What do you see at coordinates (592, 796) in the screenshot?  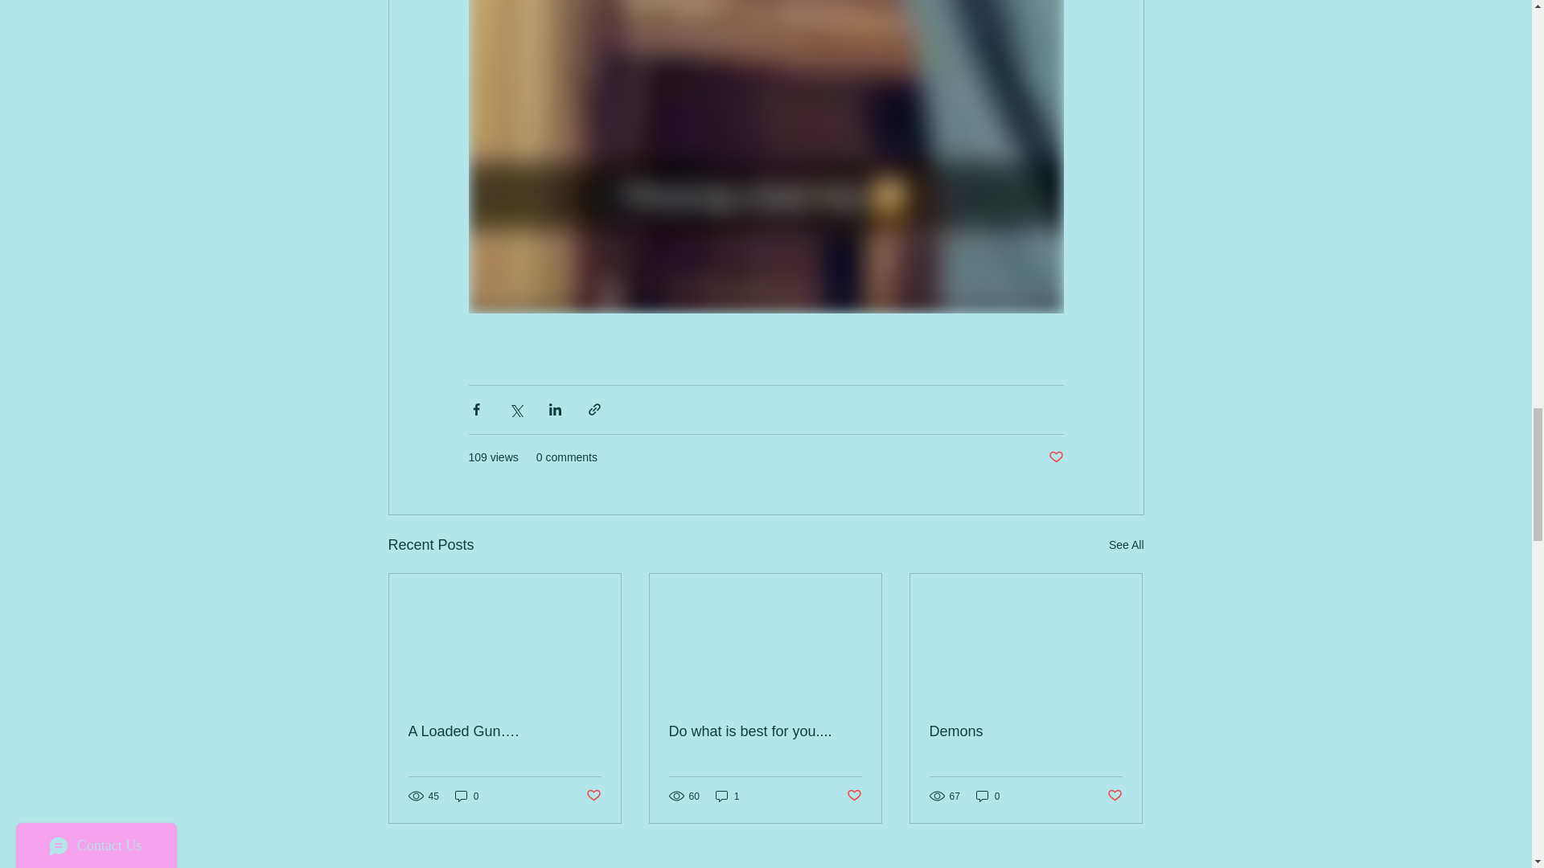 I see `Post not marked as liked` at bounding box center [592, 796].